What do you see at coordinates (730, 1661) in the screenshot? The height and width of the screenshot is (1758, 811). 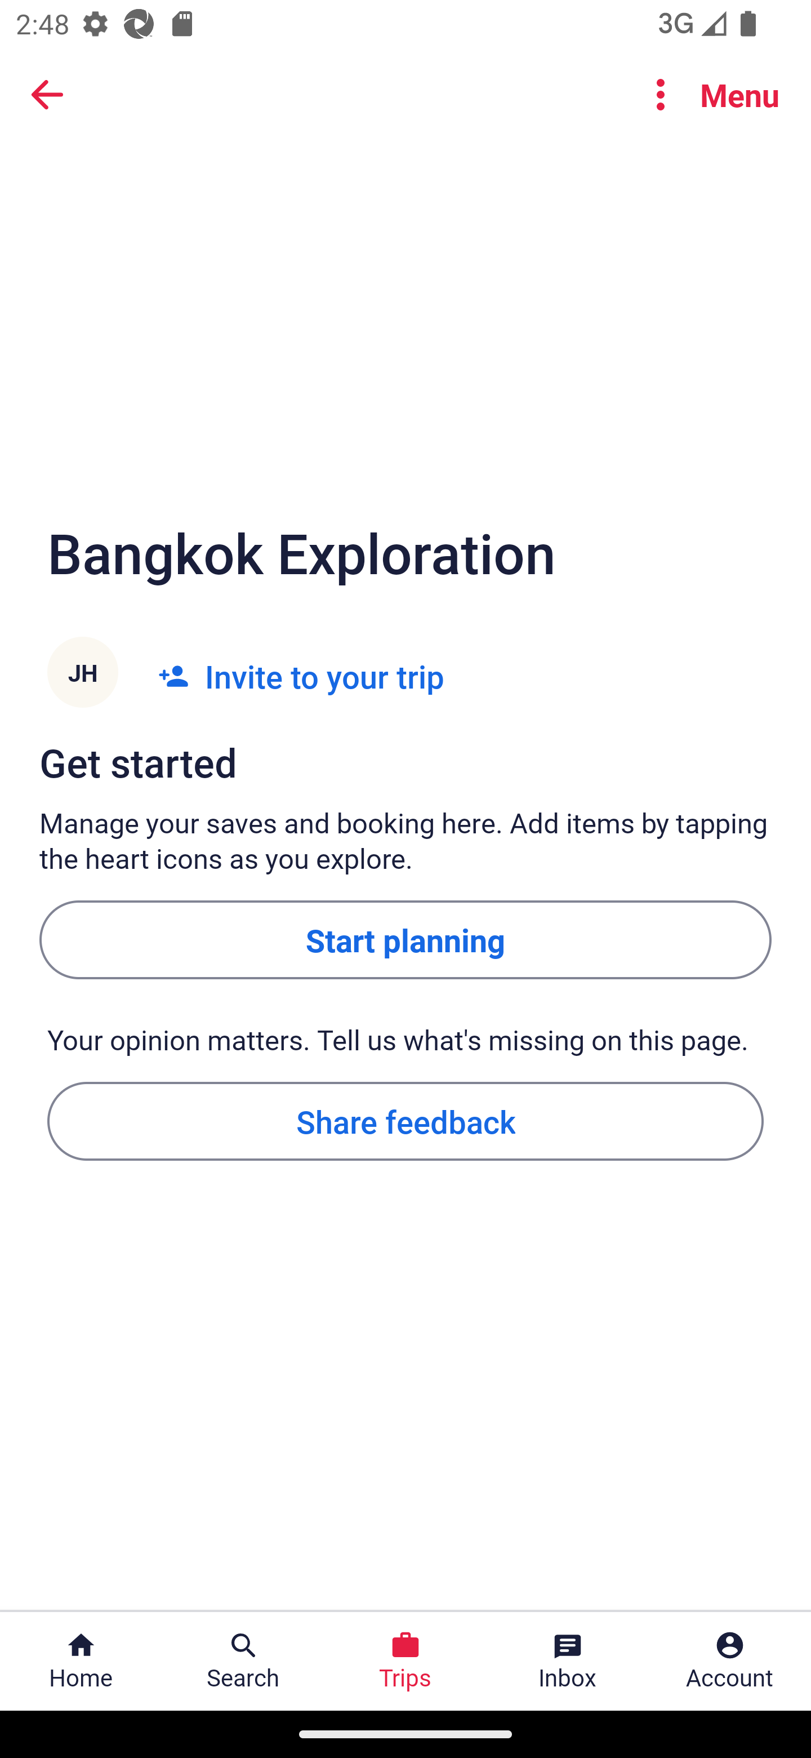 I see `Account Profile. Button` at bounding box center [730, 1661].